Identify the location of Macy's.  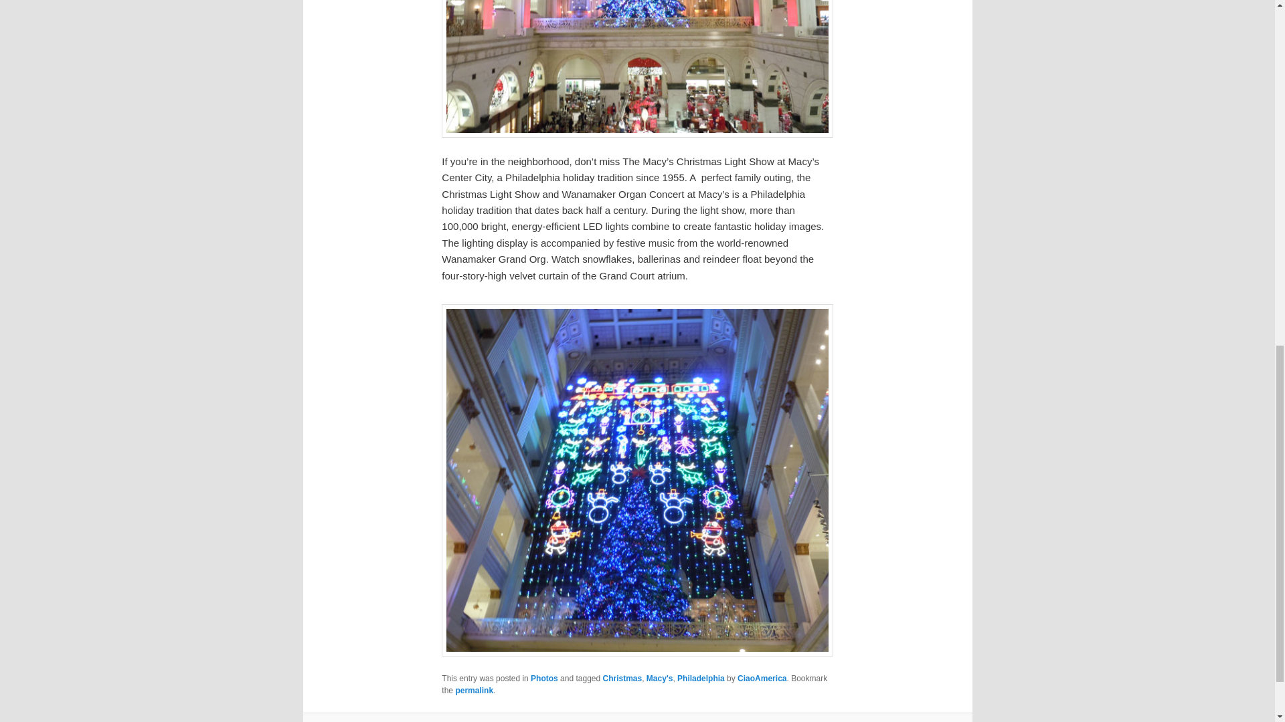
(660, 678).